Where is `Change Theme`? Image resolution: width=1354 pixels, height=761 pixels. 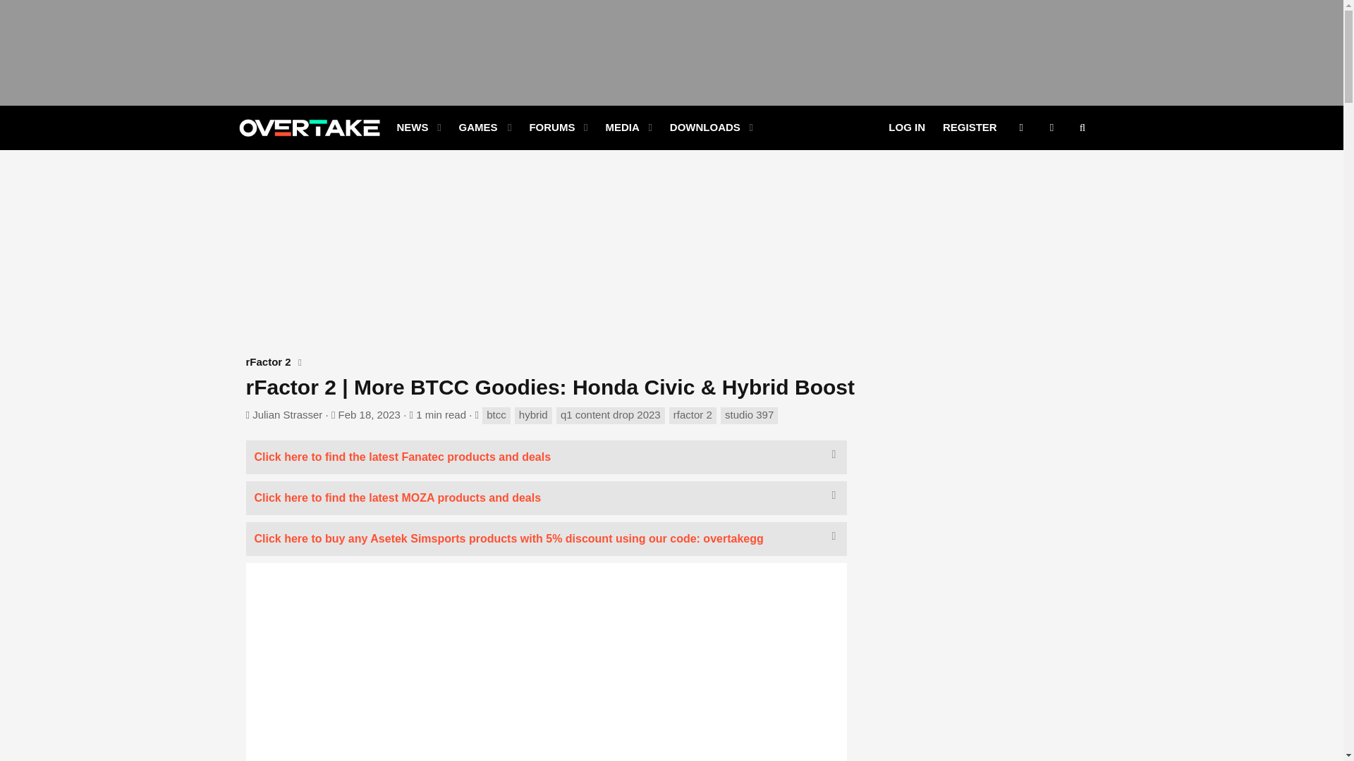
Change Theme is located at coordinates (573, 128).